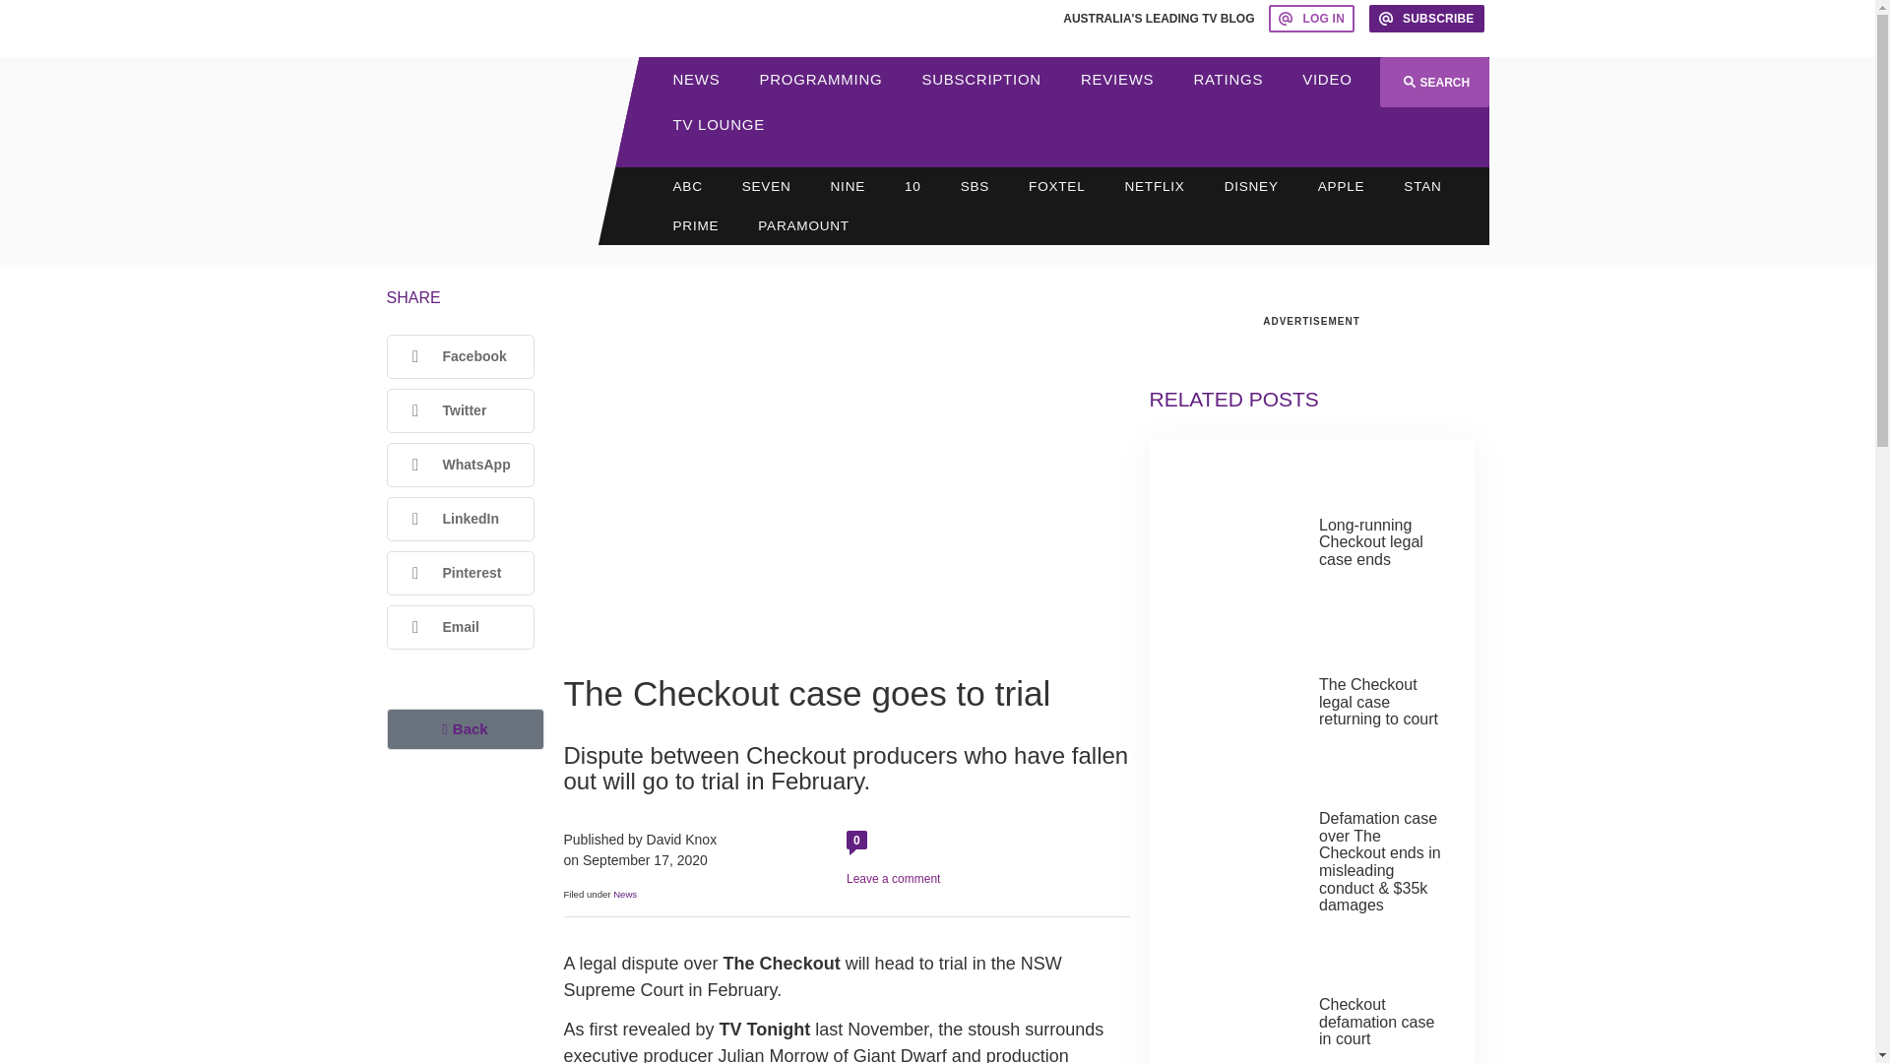  I want to click on VIDEO, so click(1327, 79).